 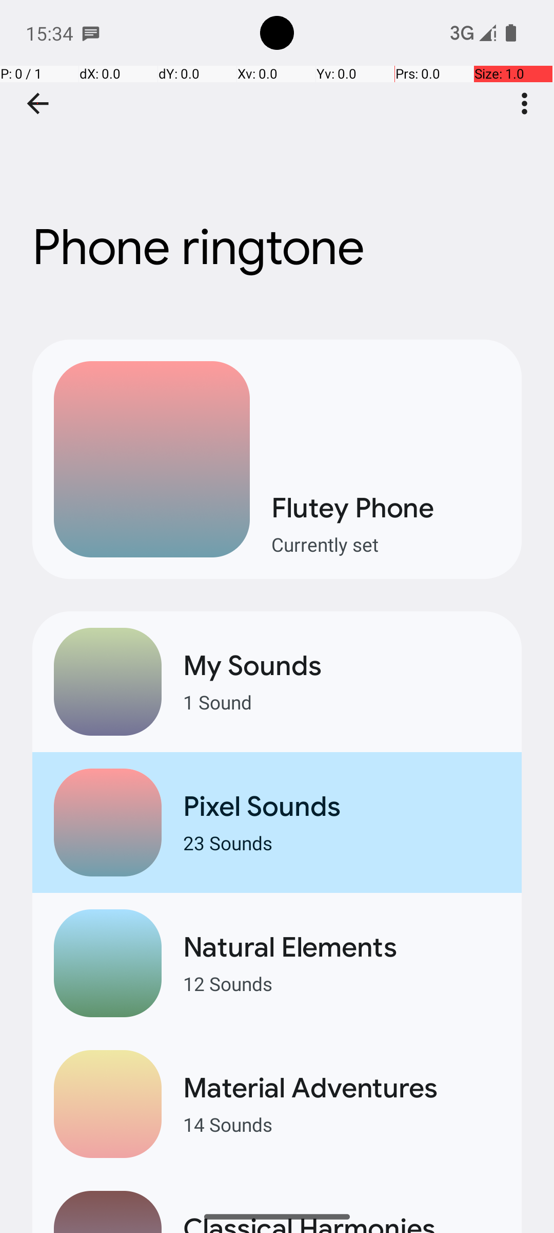 What do you see at coordinates (342, 983) in the screenshot?
I see `12 Sounds` at bounding box center [342, 983].